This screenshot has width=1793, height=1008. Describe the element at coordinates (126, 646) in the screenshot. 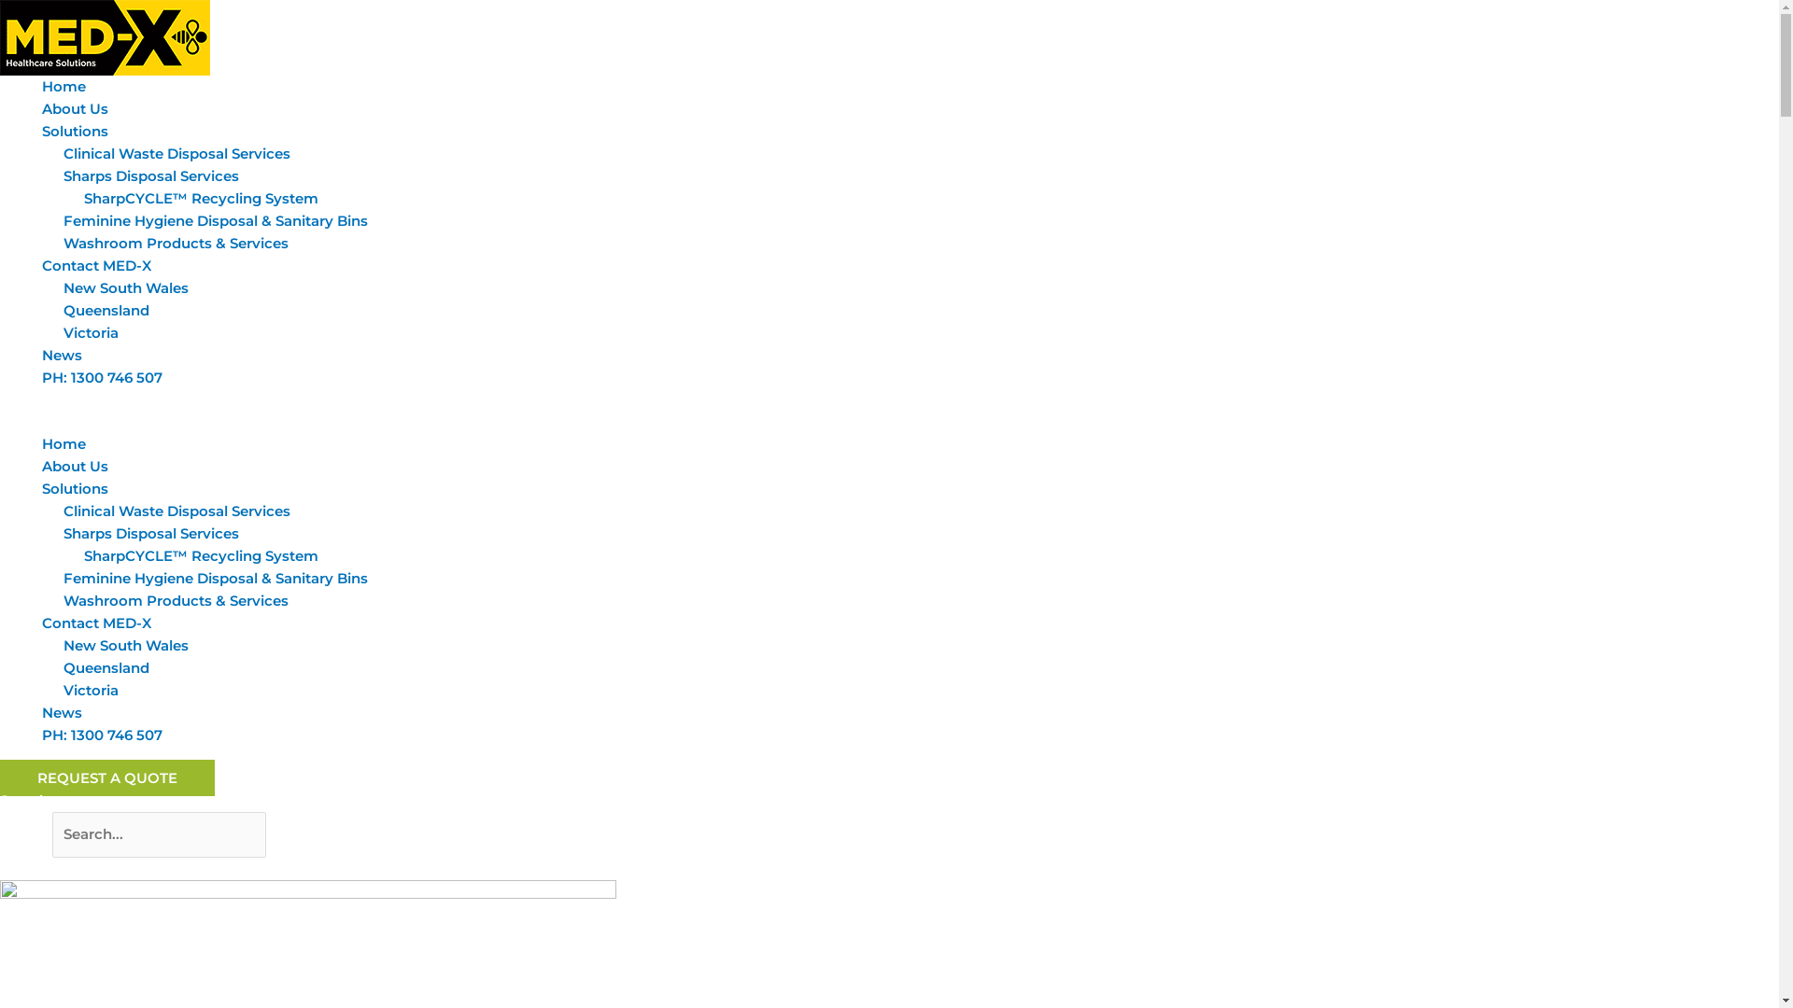

I see `New South Wales` at that location.